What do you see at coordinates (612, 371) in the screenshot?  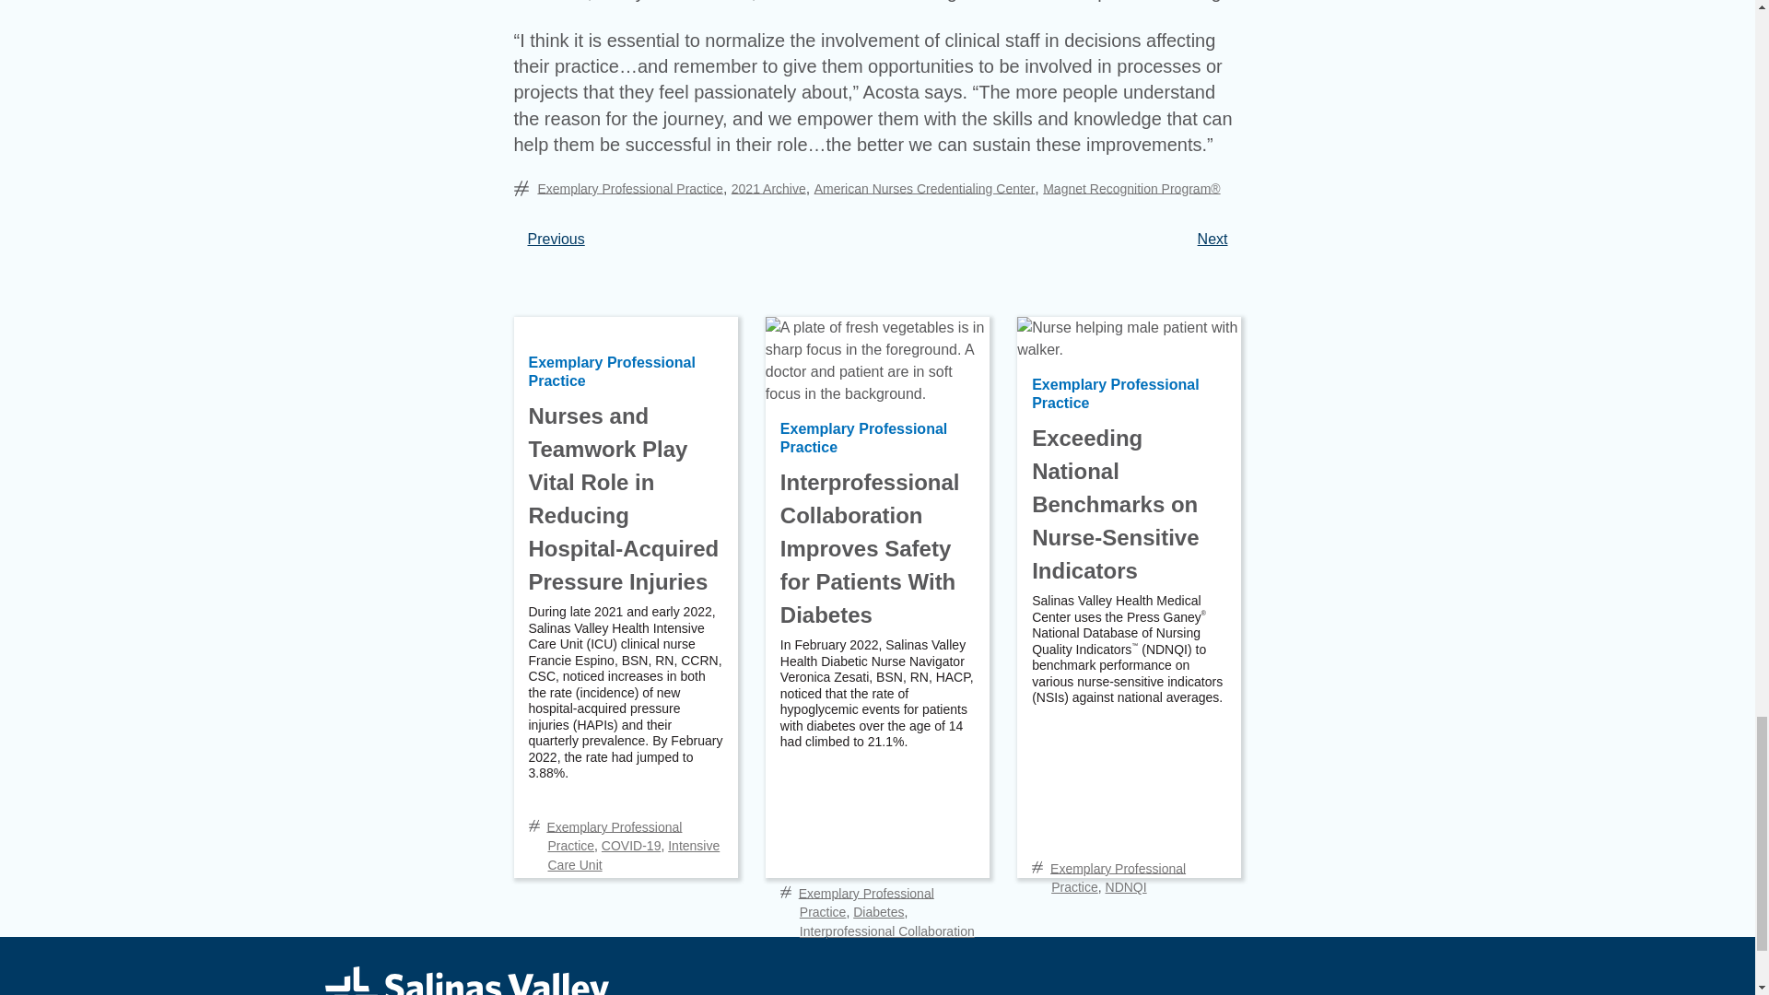 I see `Exemplary Professional Practice` at bounding box center [612, 371].